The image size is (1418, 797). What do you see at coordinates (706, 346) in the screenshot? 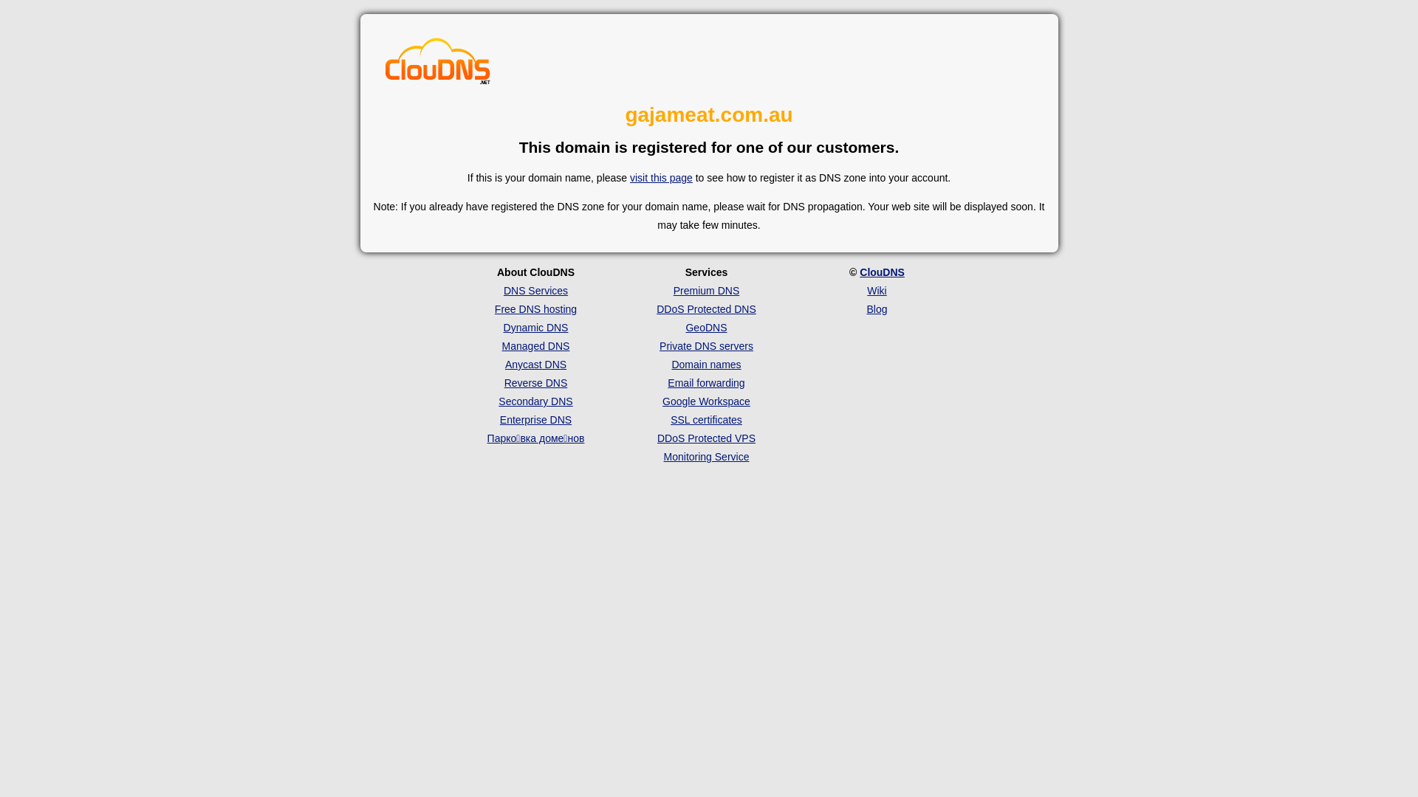
I see `Private DNS servers` at bounding box center [706, 346].